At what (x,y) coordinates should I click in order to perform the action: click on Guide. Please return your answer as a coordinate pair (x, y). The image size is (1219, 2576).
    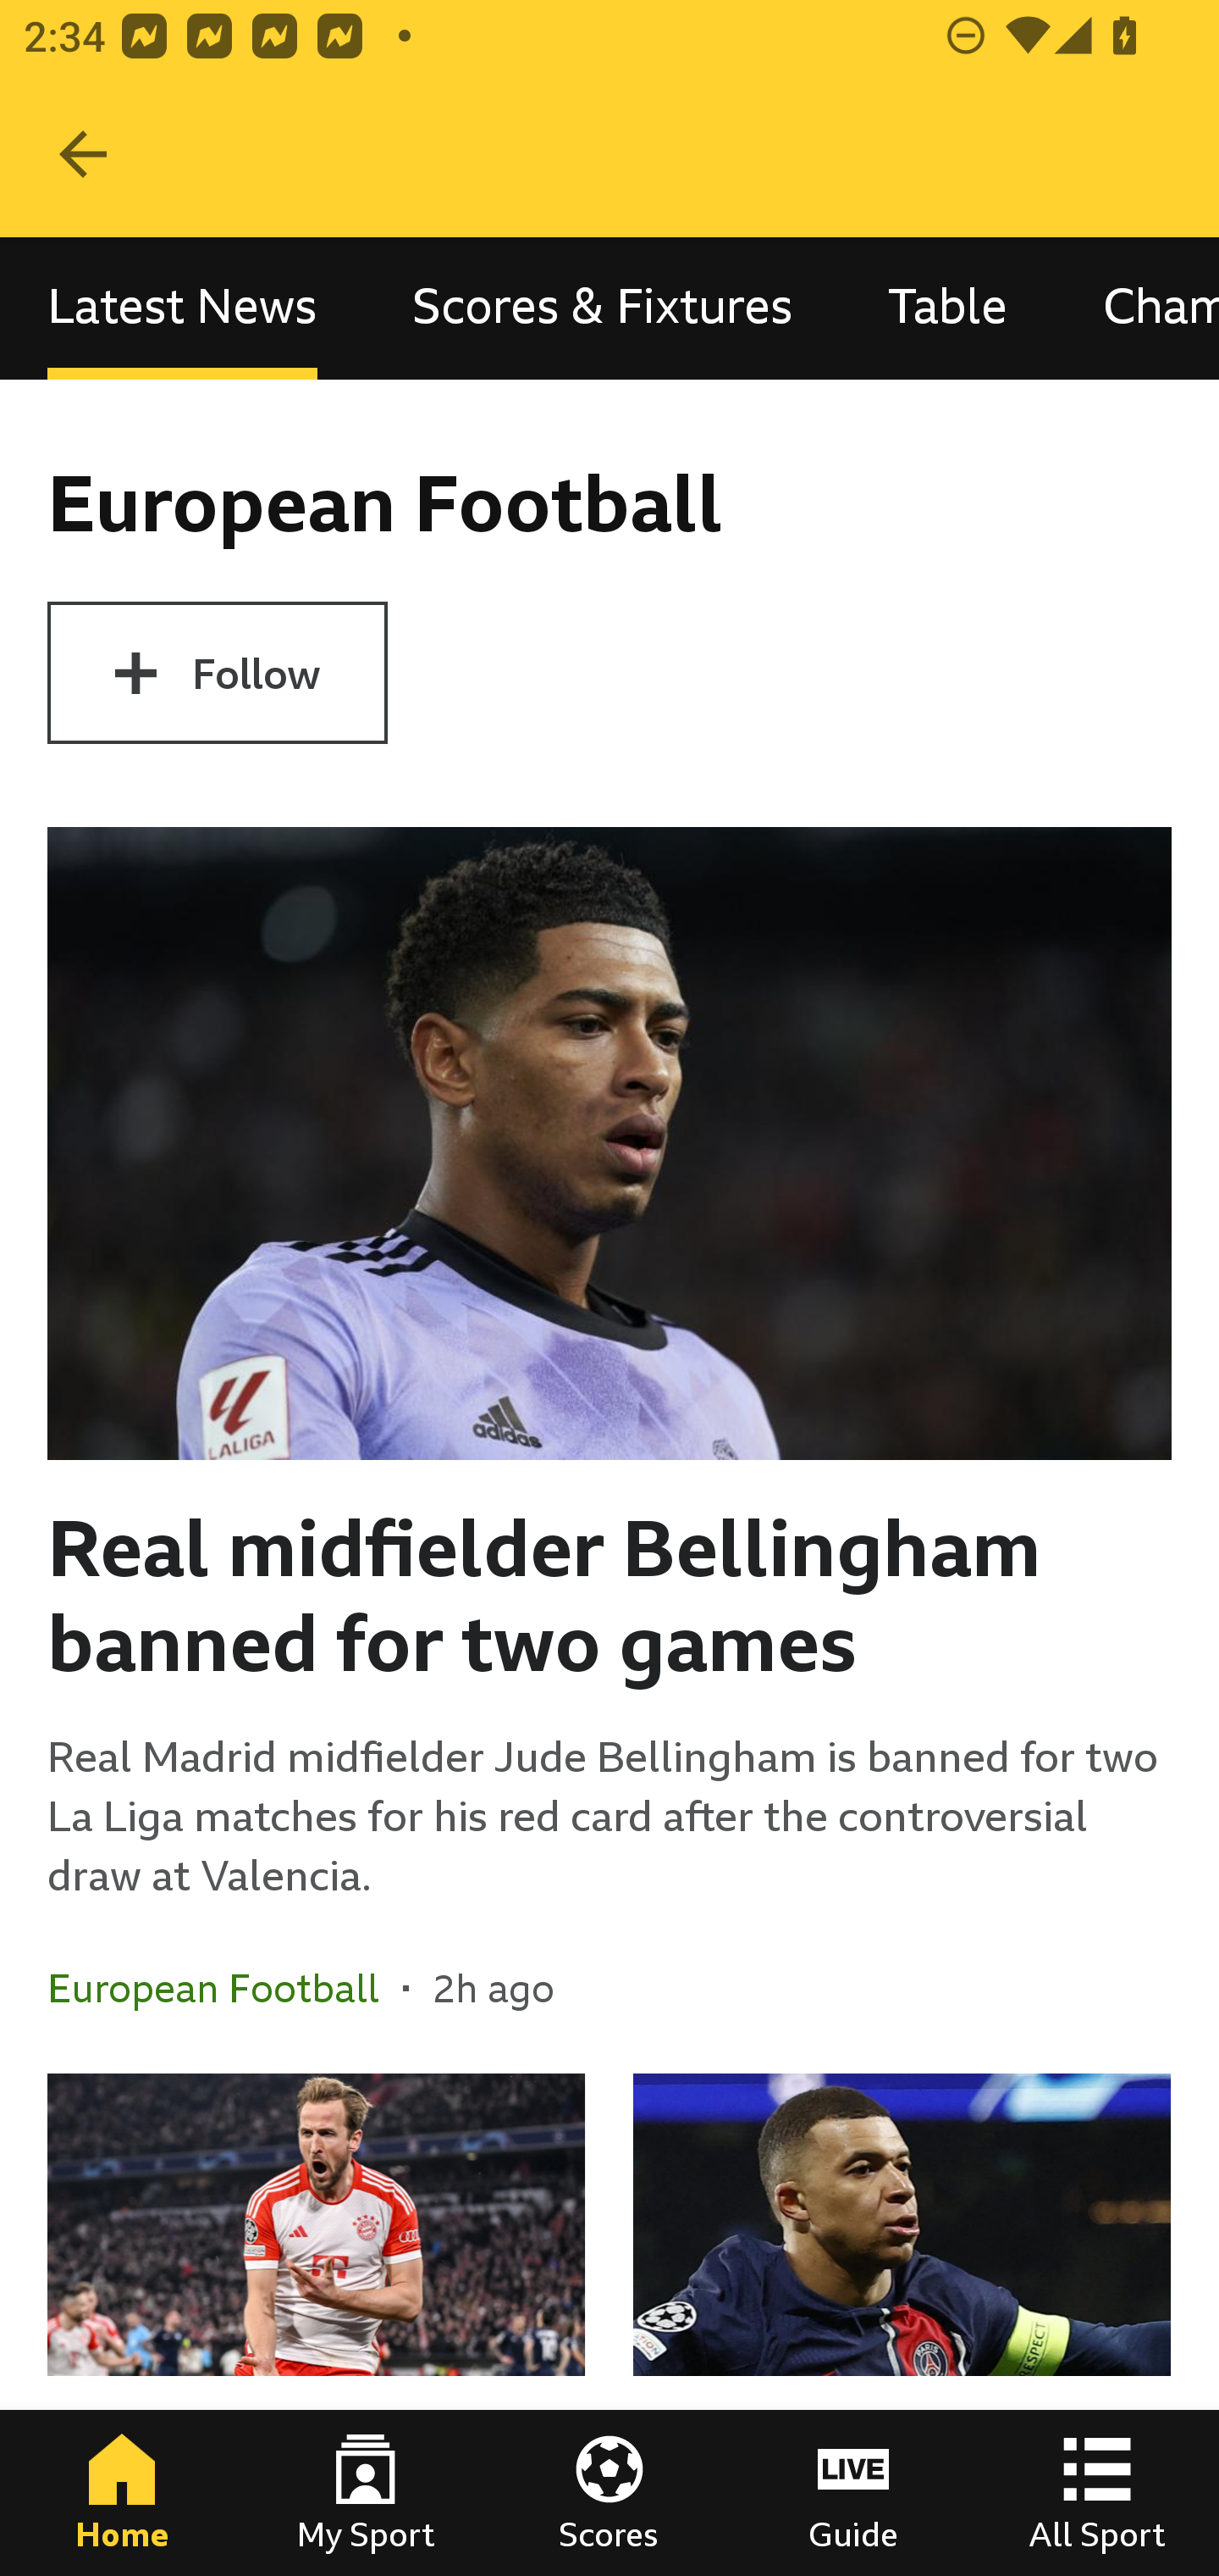
    Looking at the image, I should click on (853, 2493).